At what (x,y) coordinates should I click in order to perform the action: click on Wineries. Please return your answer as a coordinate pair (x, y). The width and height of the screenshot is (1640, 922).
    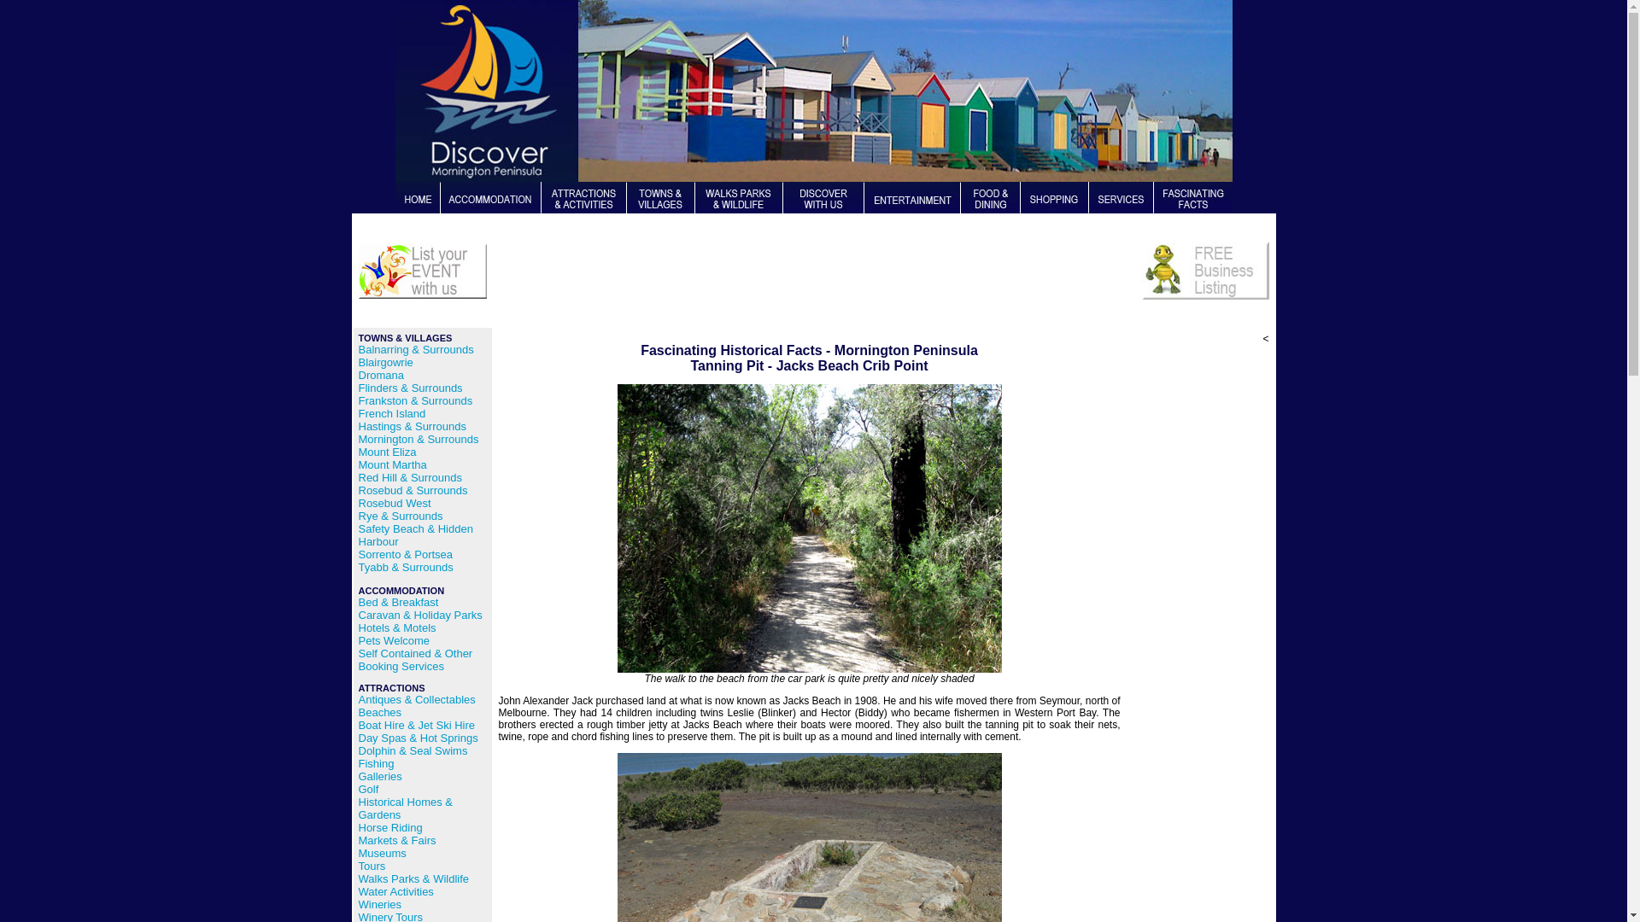
    Looking at the image, I should click on (381, 905).